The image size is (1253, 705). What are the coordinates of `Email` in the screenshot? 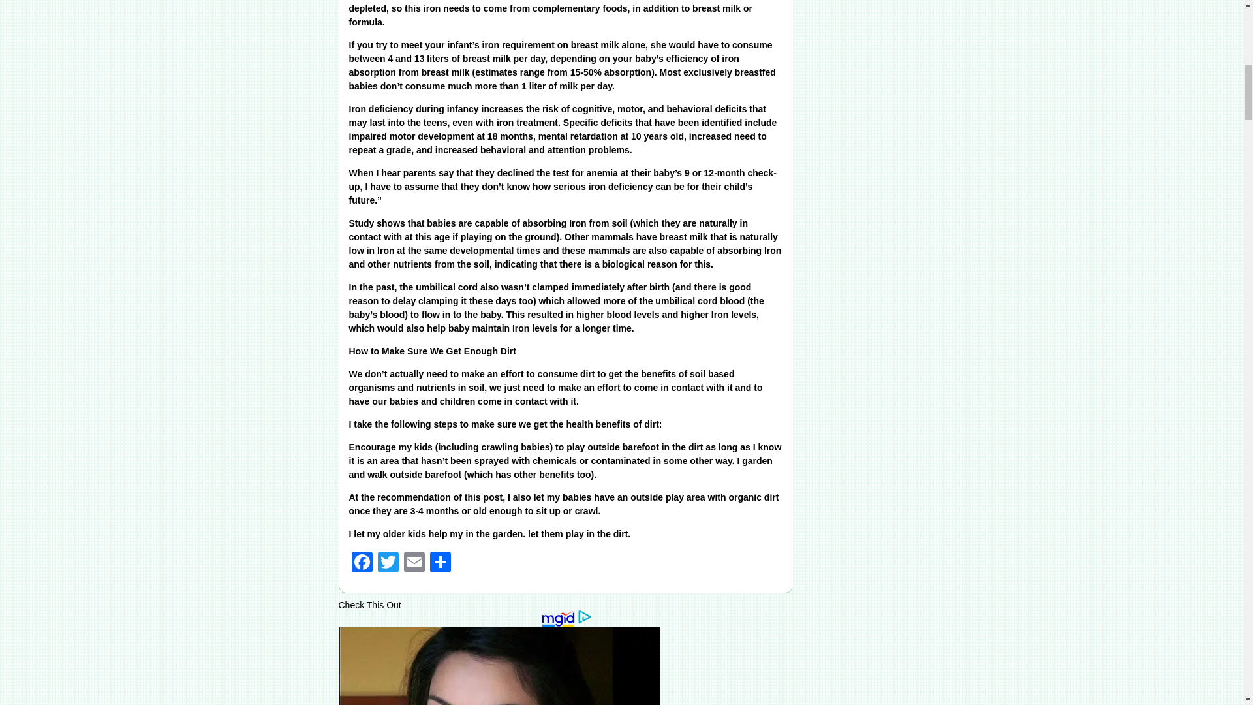 It's located at (414, 561).